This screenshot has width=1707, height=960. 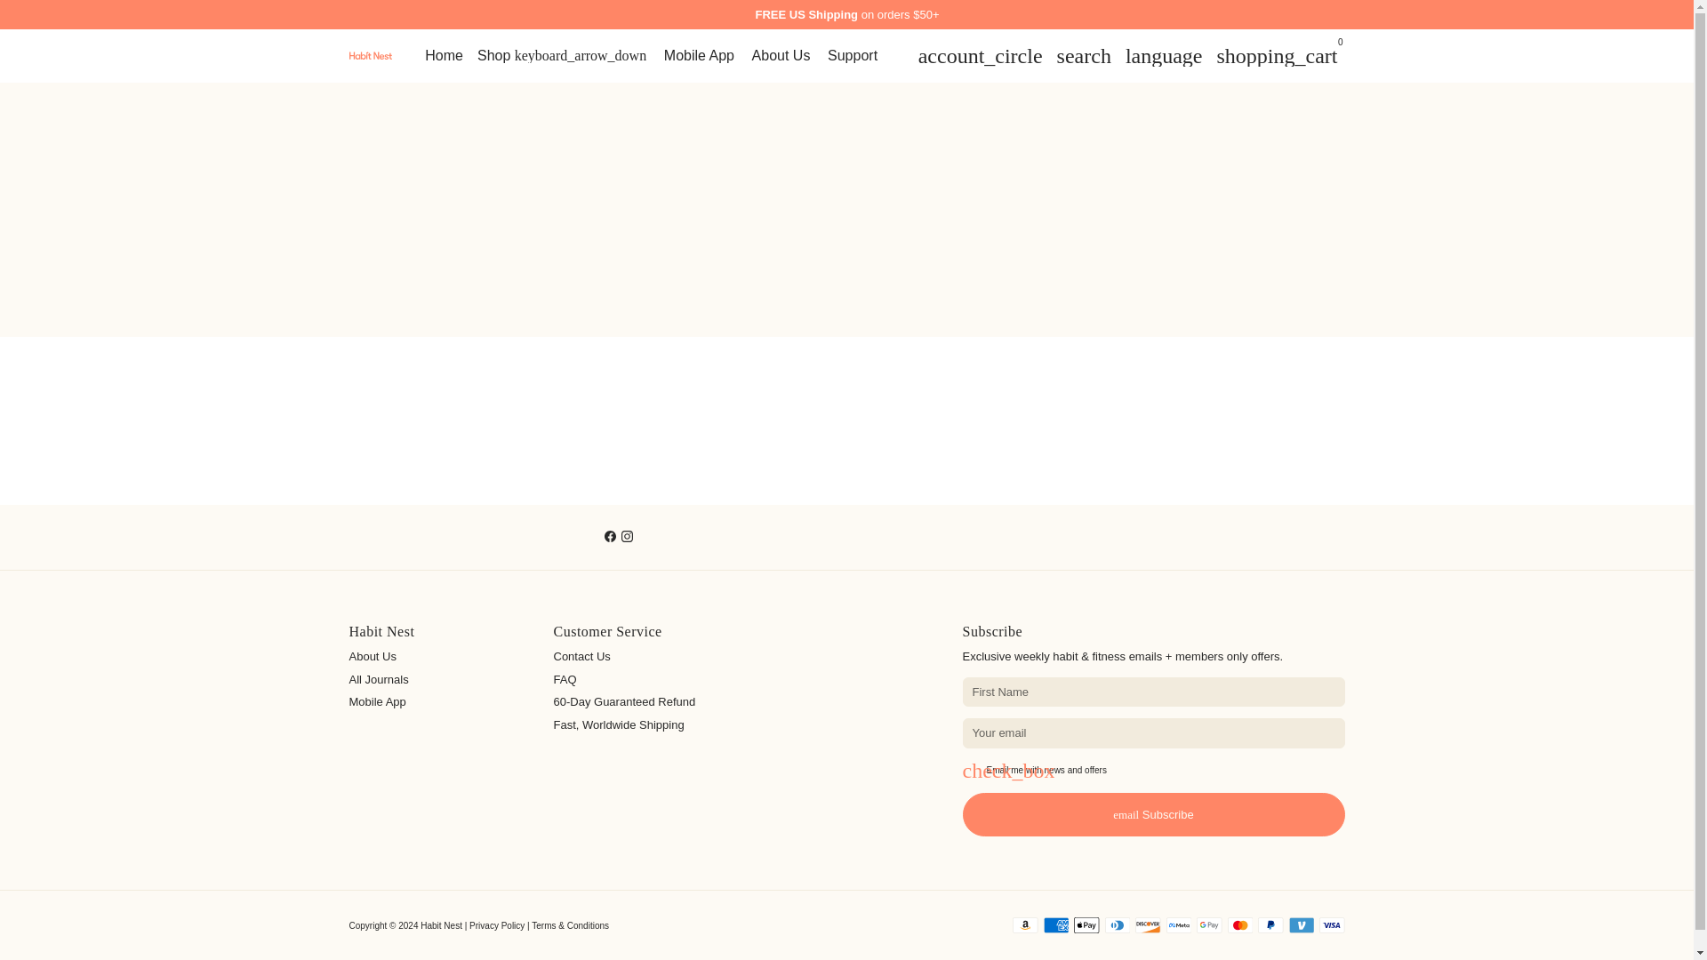 I want to click on search, so click(x=1083, y=55).